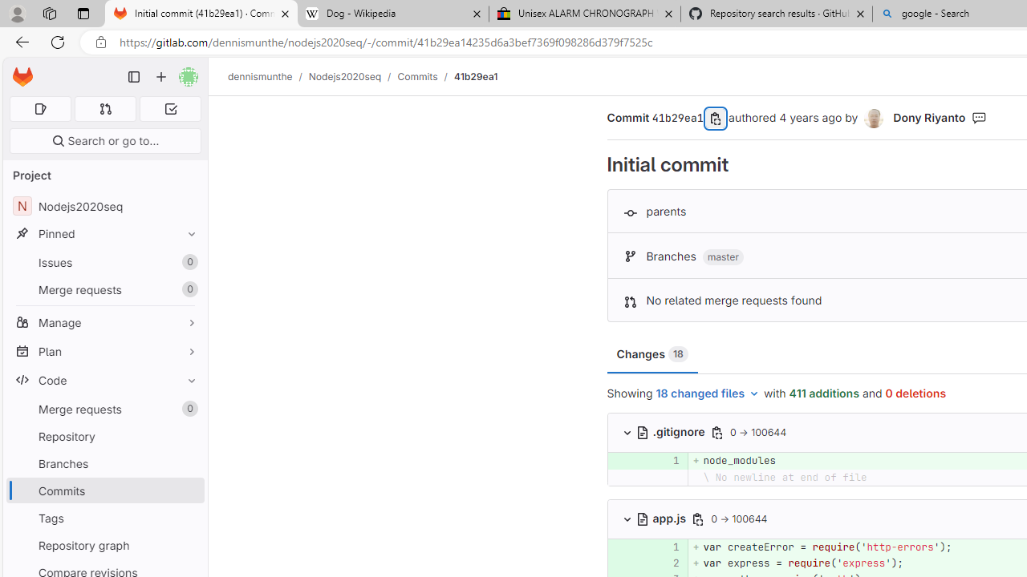 This screenshot has height=577, width=1027. I want to click on Unpin Issues, so click(188, 262).